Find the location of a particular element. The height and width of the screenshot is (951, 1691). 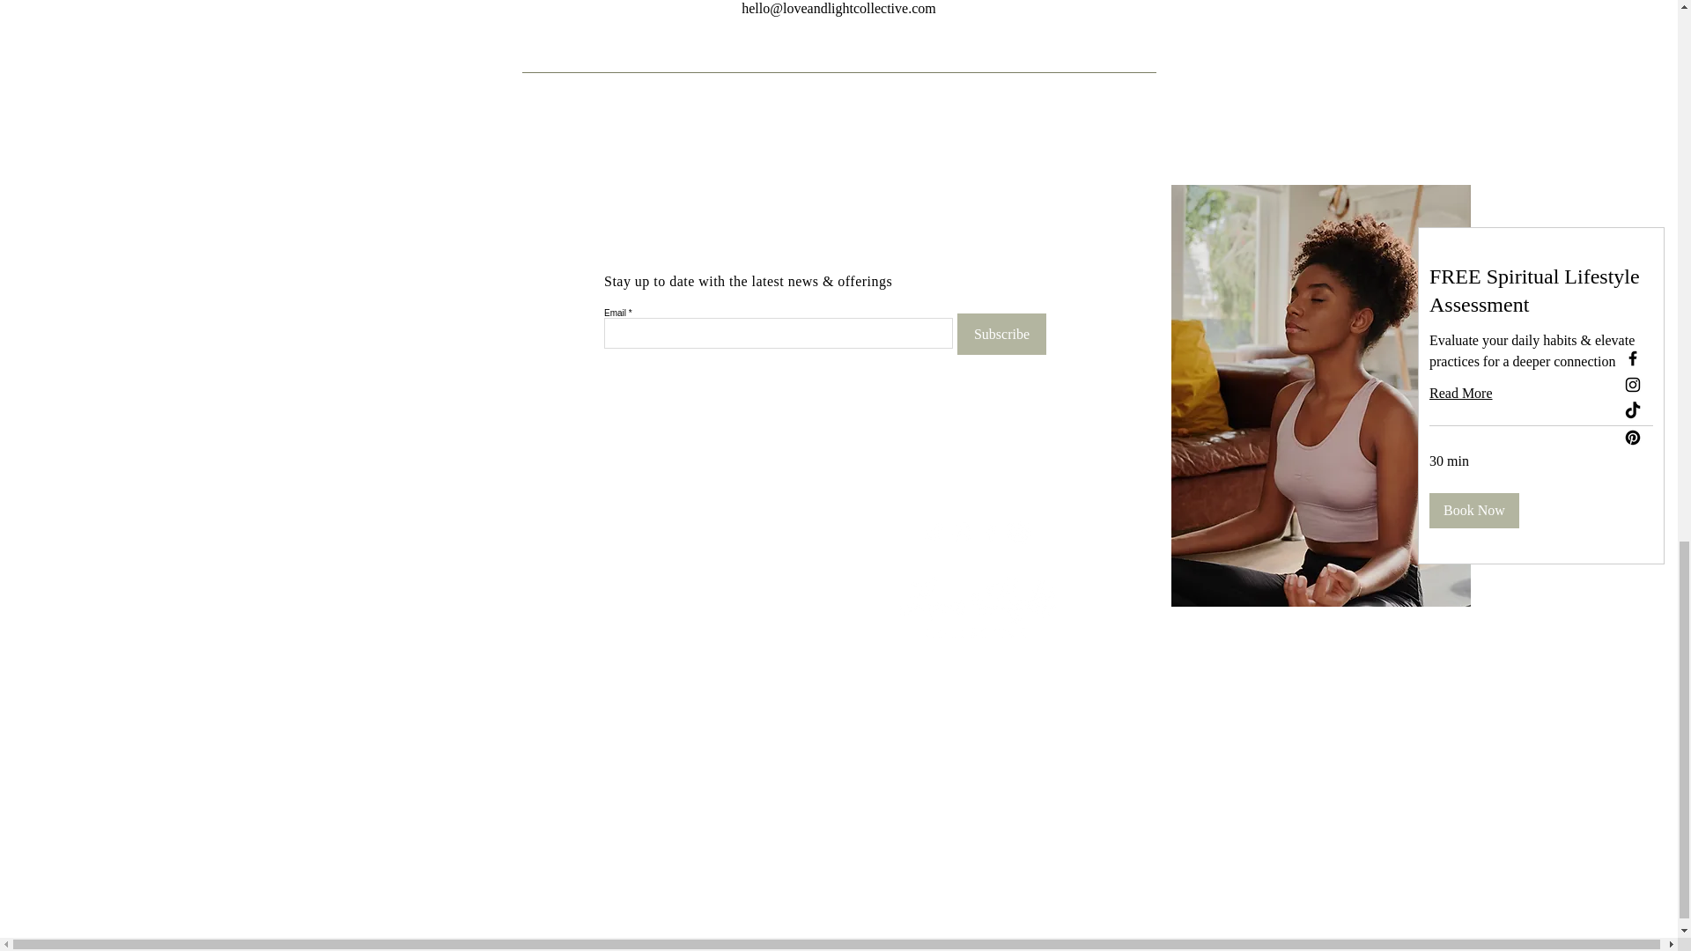

HOME is located at coordinates (554, 522).